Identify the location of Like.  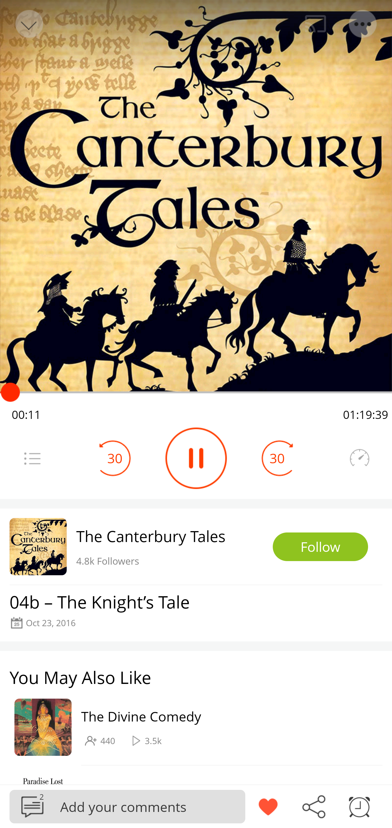
(268, 806).